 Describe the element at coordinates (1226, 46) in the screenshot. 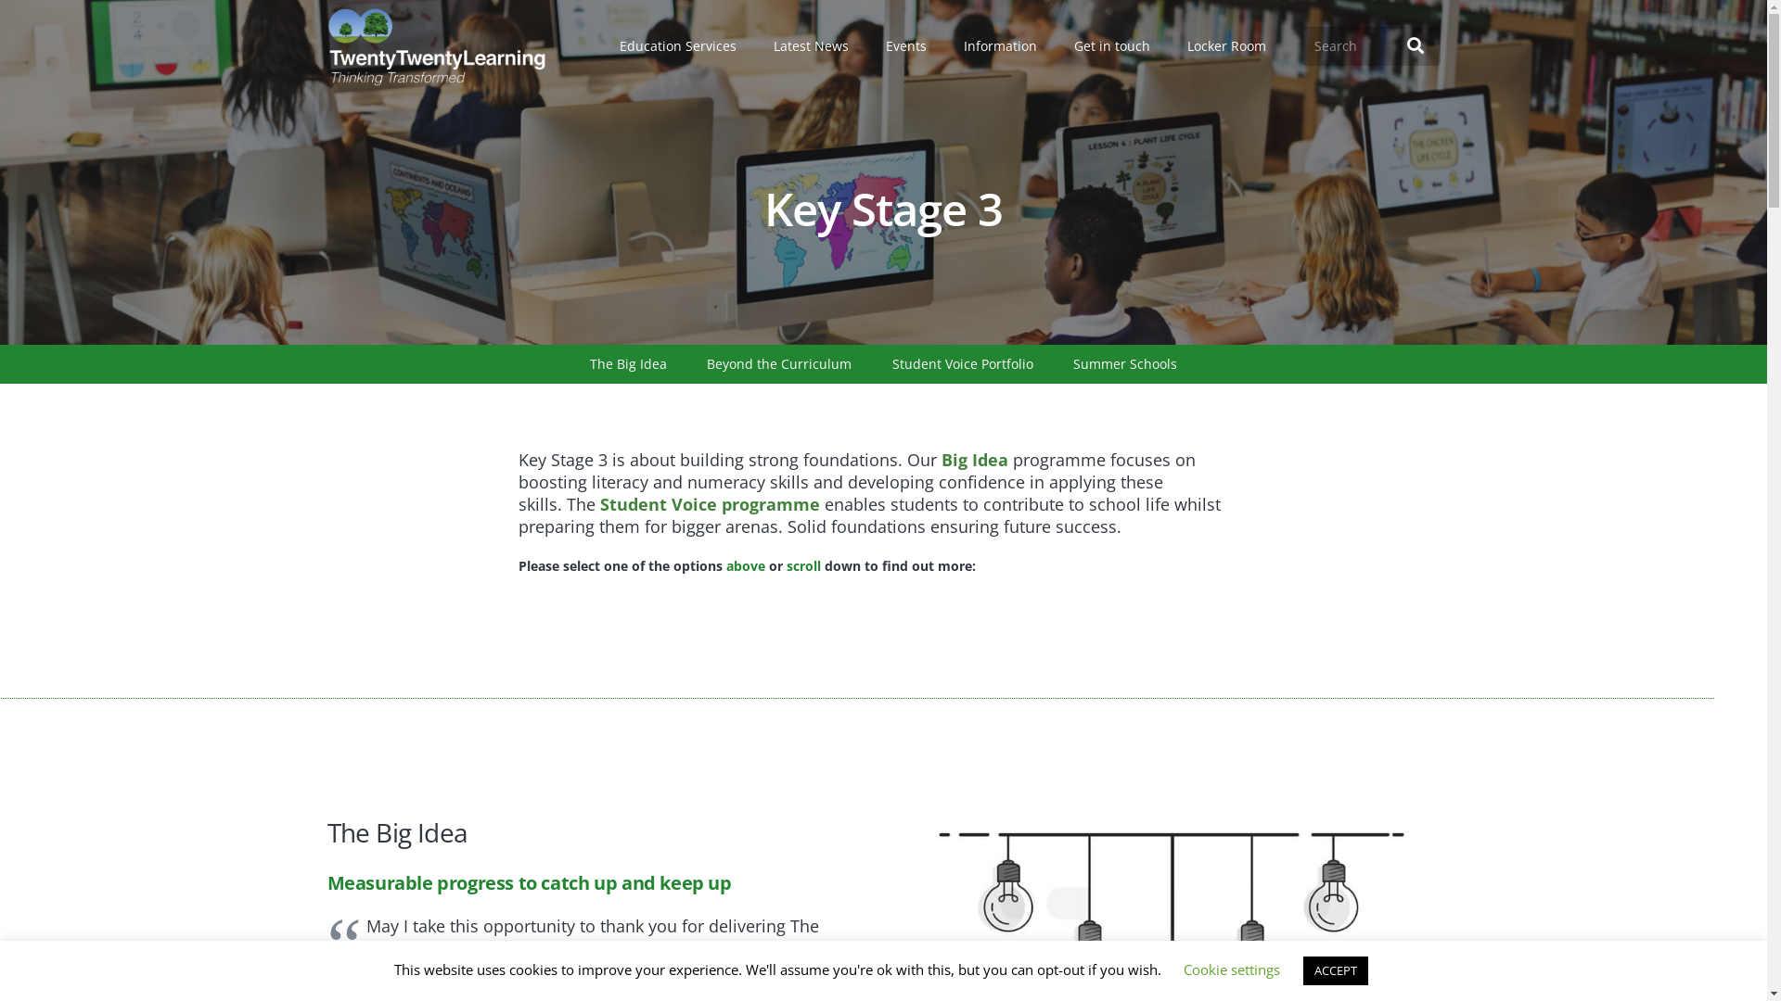

I see `Locker Room` at that location.